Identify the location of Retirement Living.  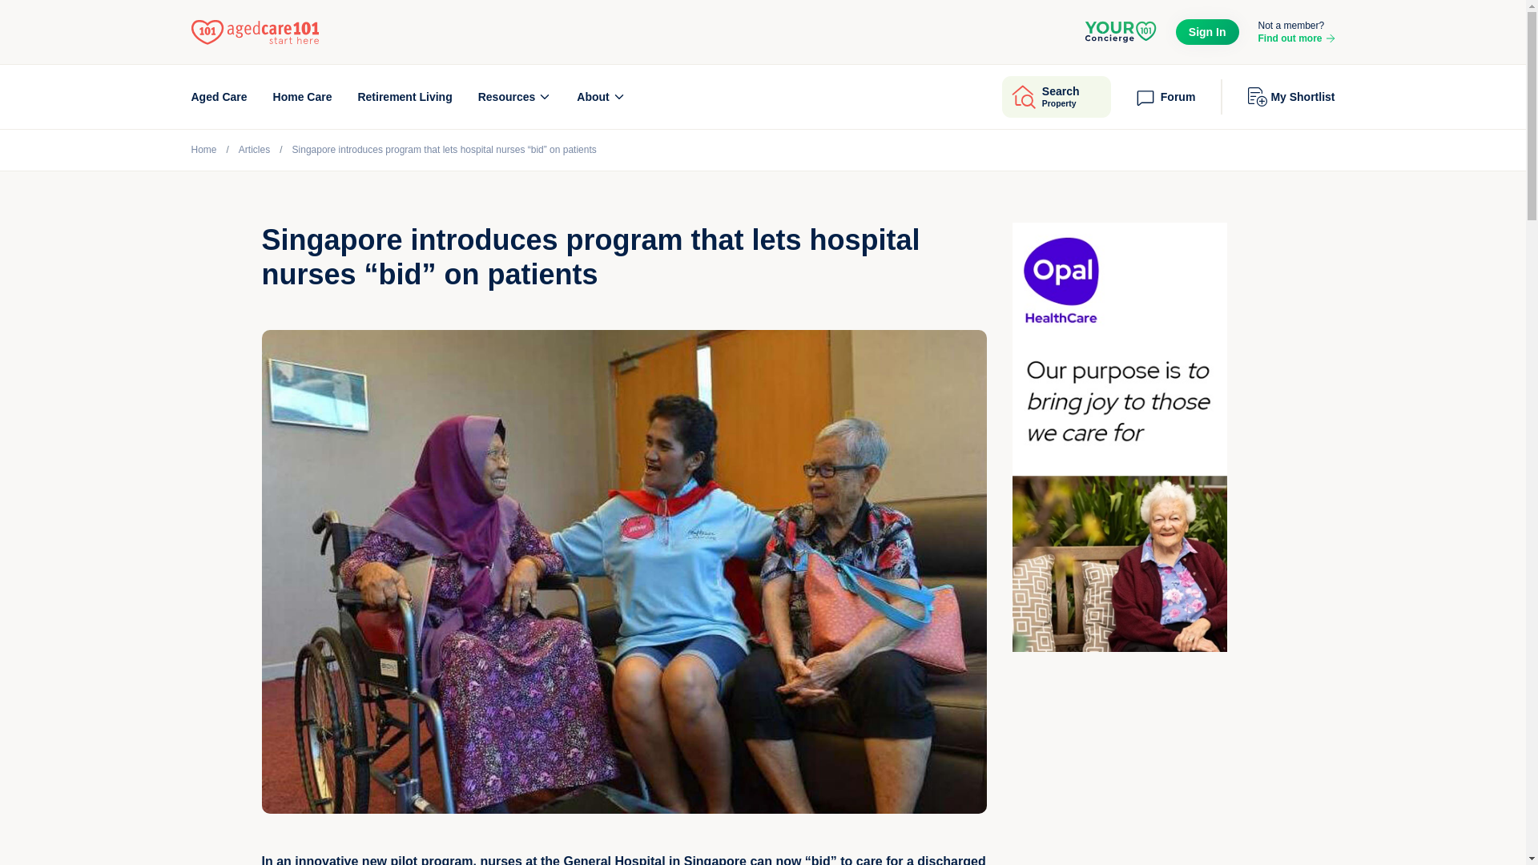
(404, 96).